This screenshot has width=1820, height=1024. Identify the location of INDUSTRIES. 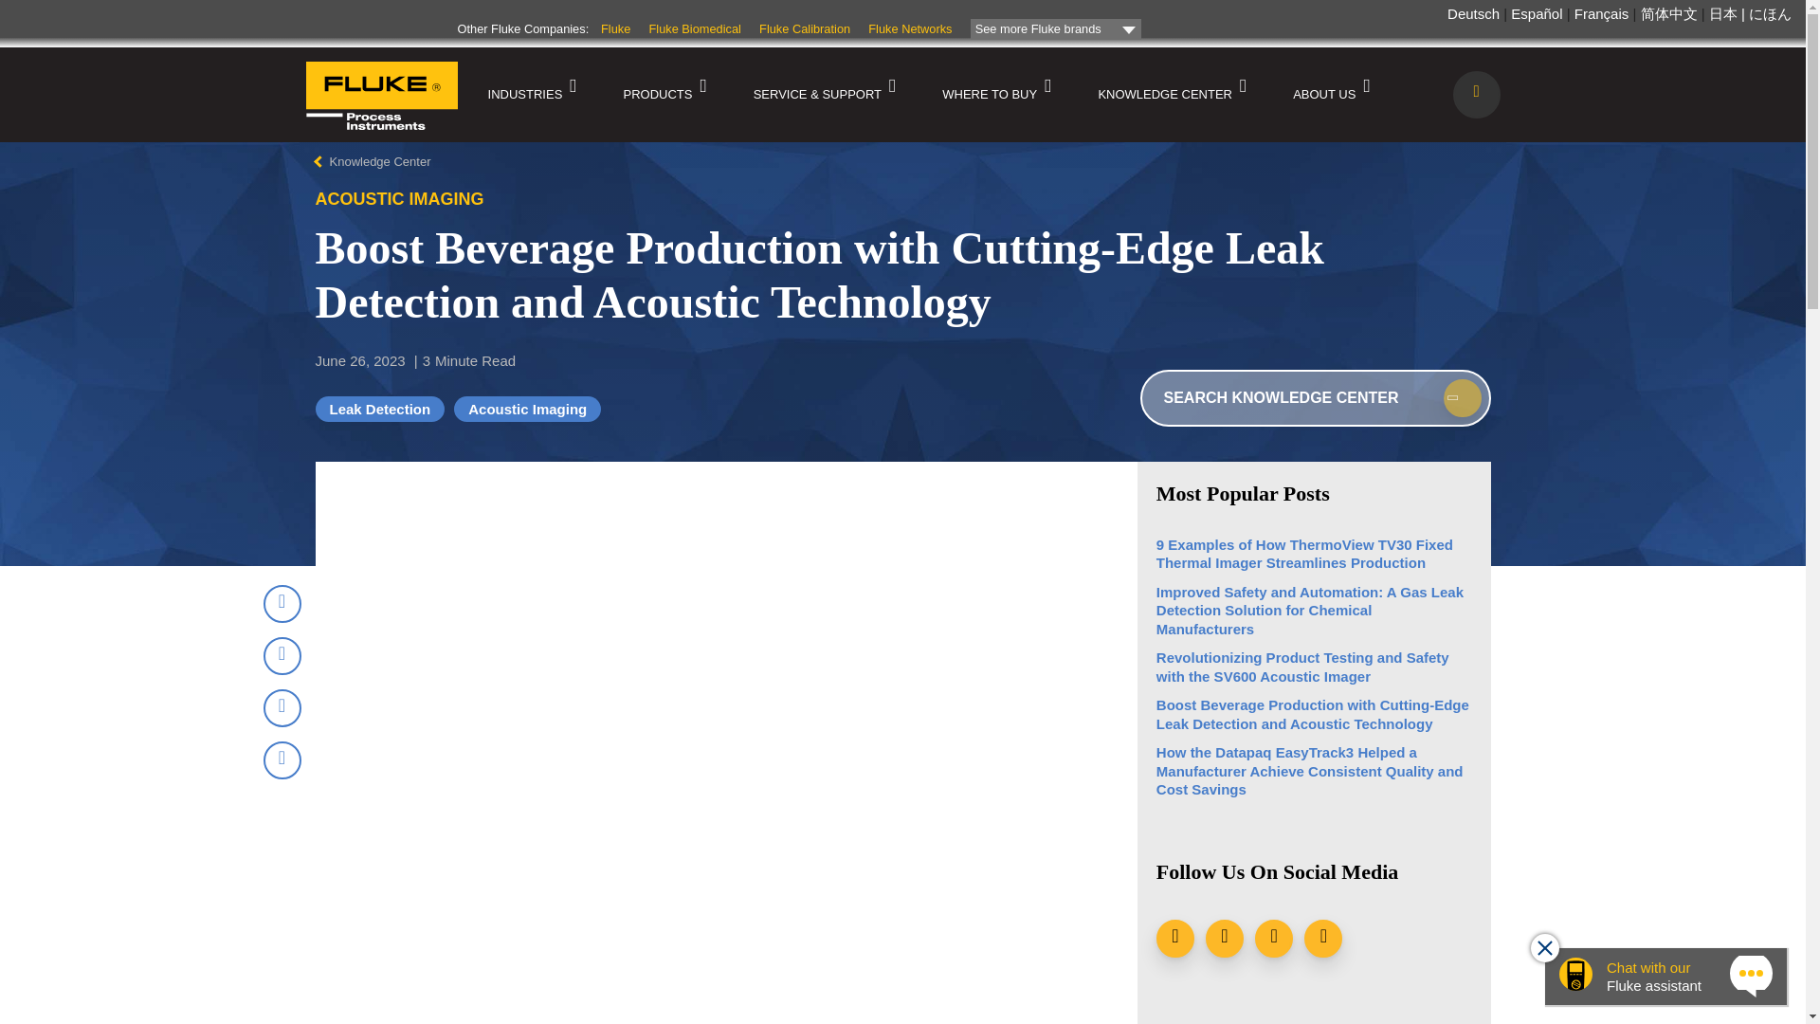
(524, 95).